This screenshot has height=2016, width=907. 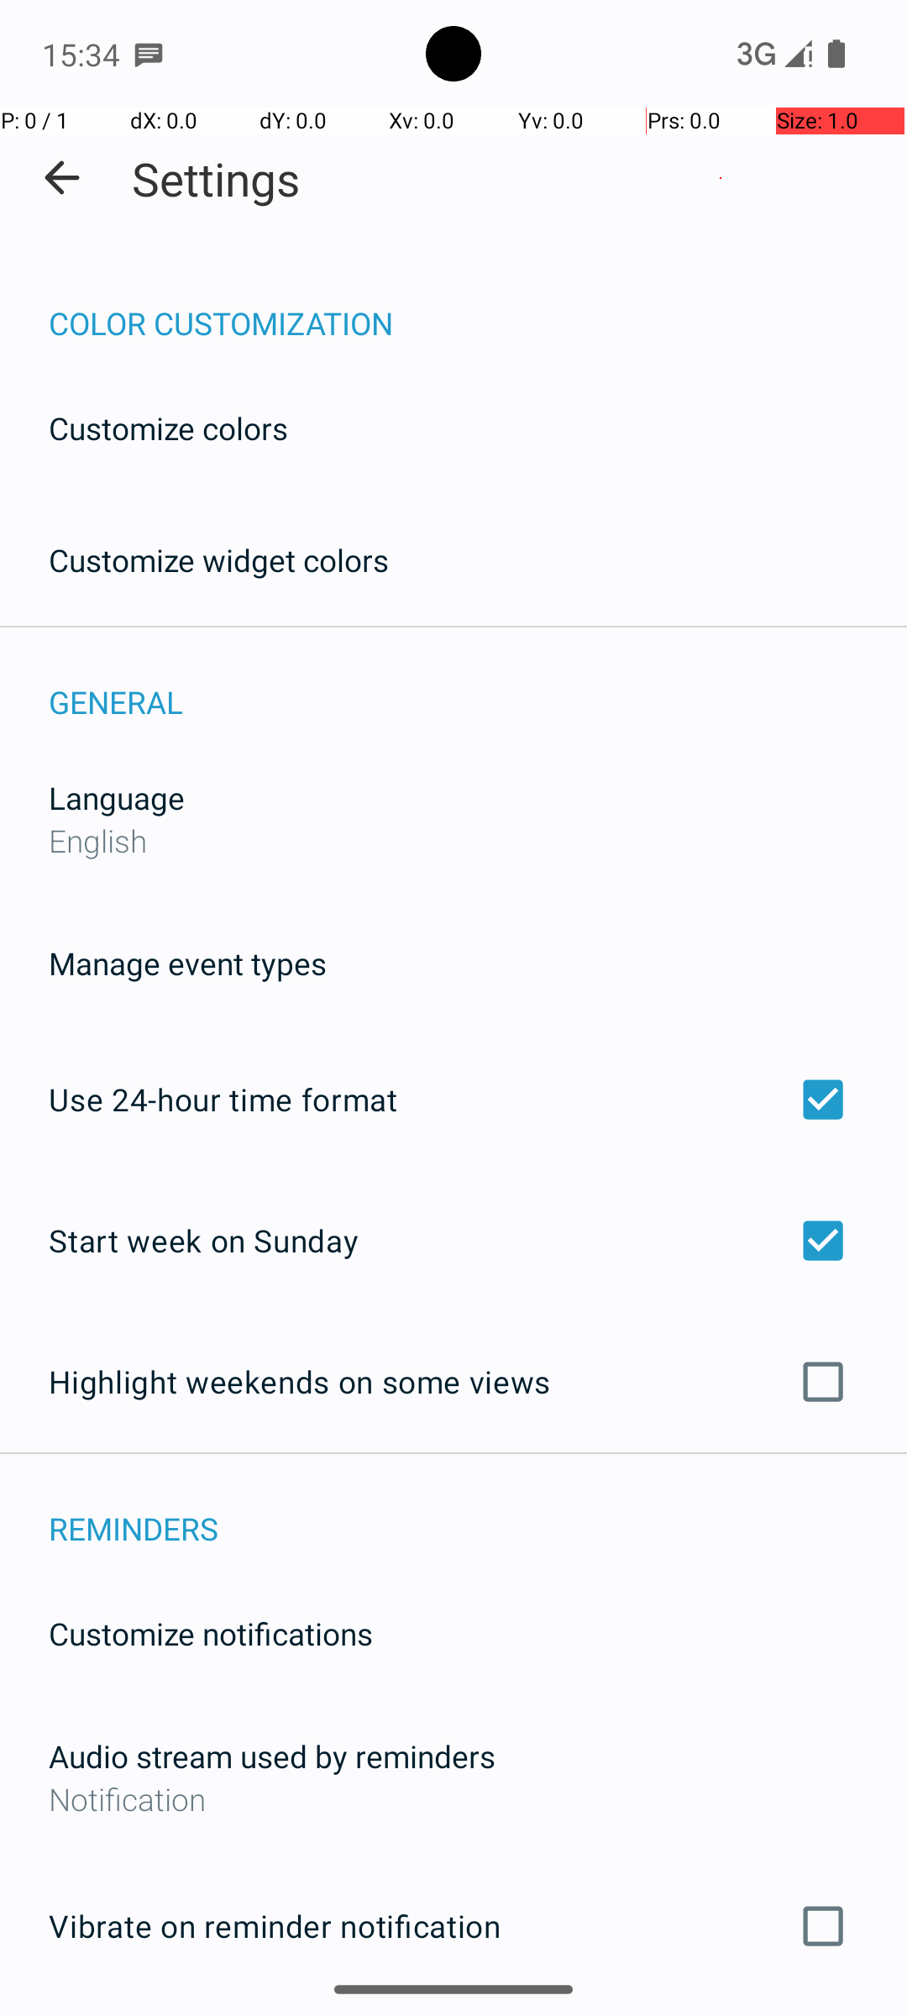 What do you see at coordinates (478, 684) in the screenshot?
I see `GENERAL` at bounding box center [478, 684].